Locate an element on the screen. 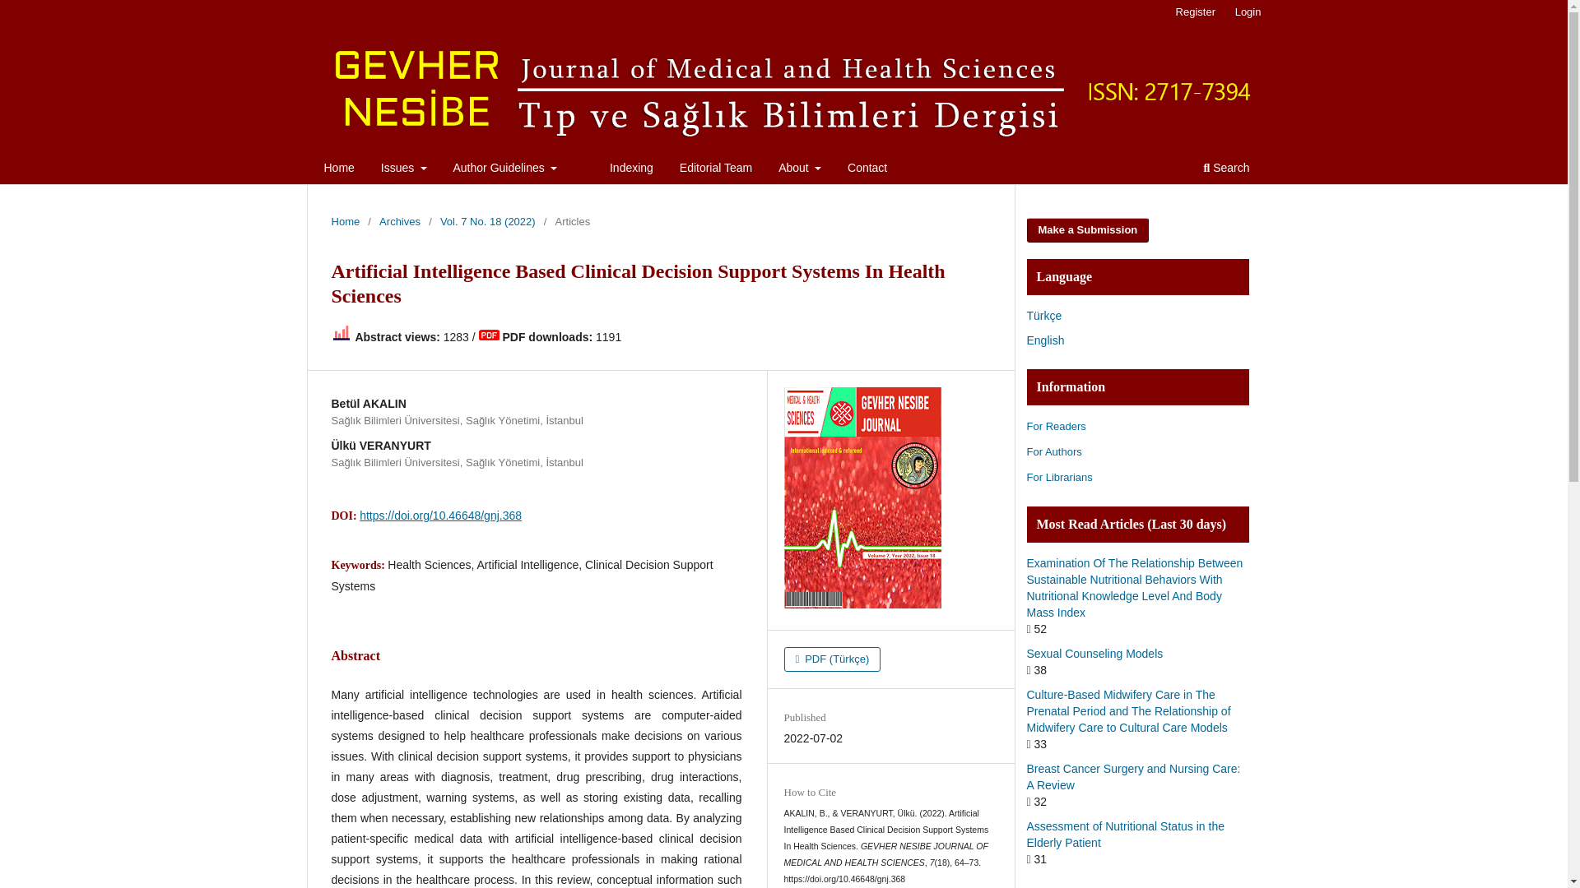 This screenshot has height=888, width=1580. Issues is located at coordinates (404, 169).